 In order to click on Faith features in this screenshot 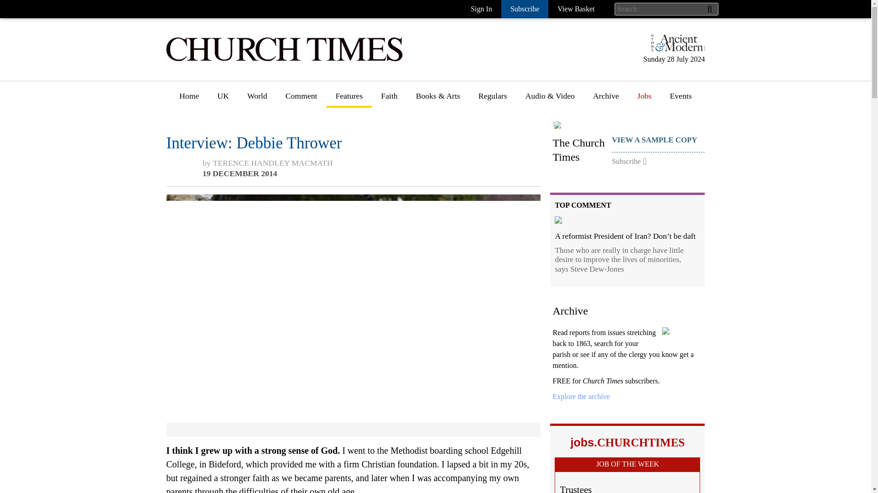, I will do `click(403, 140)`.